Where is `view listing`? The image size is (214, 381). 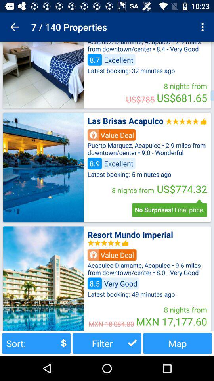 view listing is located at coordinates (43, 167).